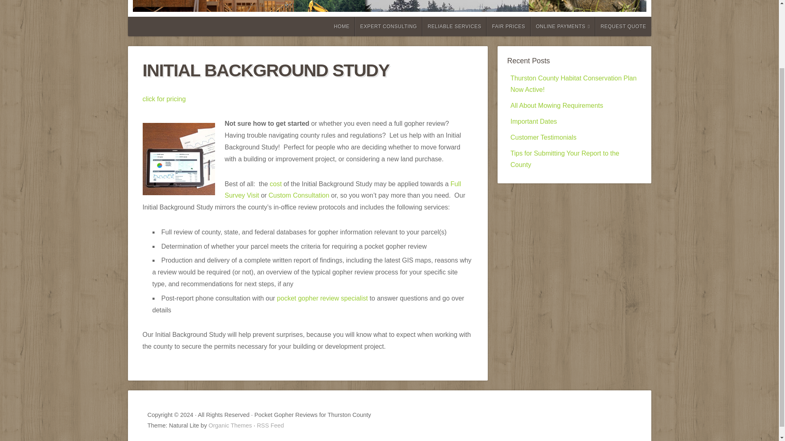  I want to click on Thurston County Habitat Conservation Plan Now Active!, so click(573, 84).